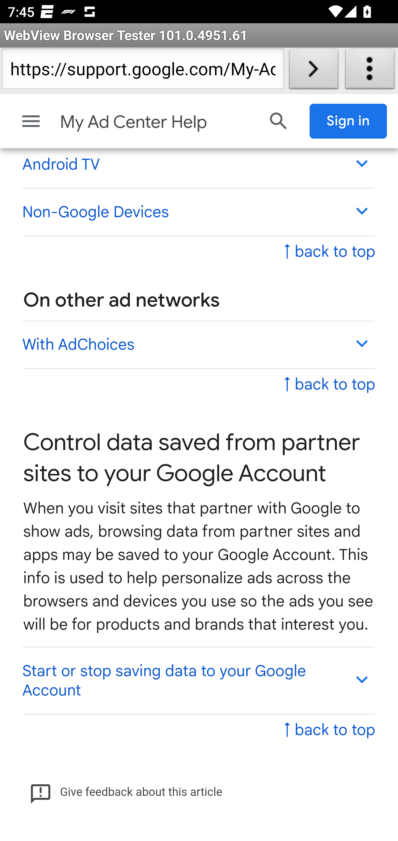 This screenshot has width=398, height=841. What do you see at coordinates (349, 121) in the screenshot?
I see `Sign in` at bounding box center [349, 121].